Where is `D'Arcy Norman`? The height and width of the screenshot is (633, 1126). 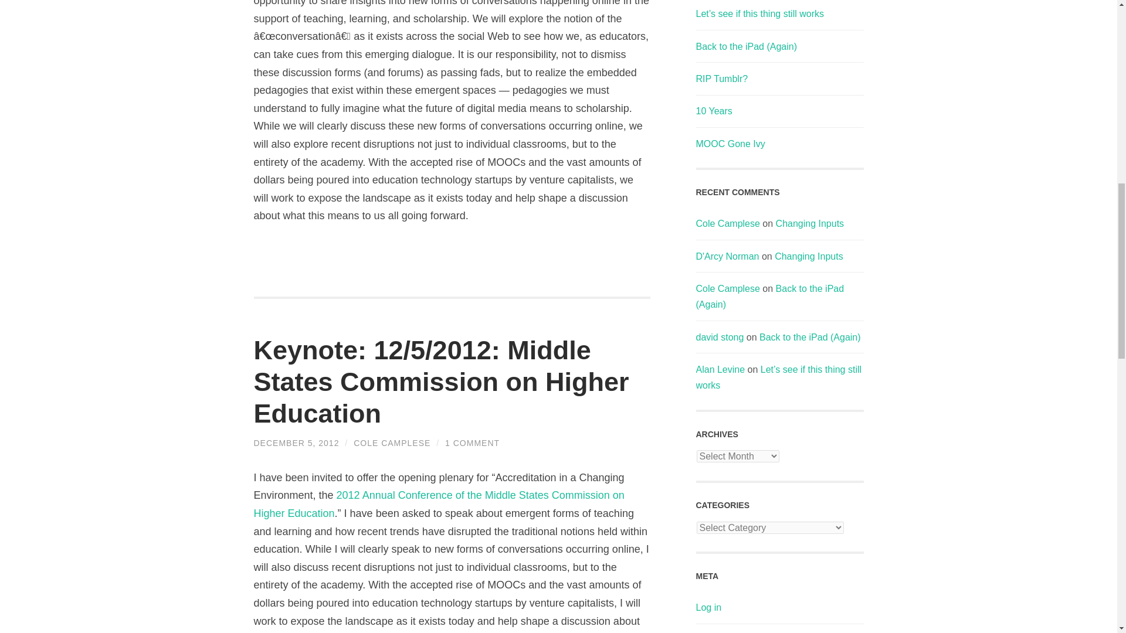
D'Arcy Norman is located at coordinates (727, 256).